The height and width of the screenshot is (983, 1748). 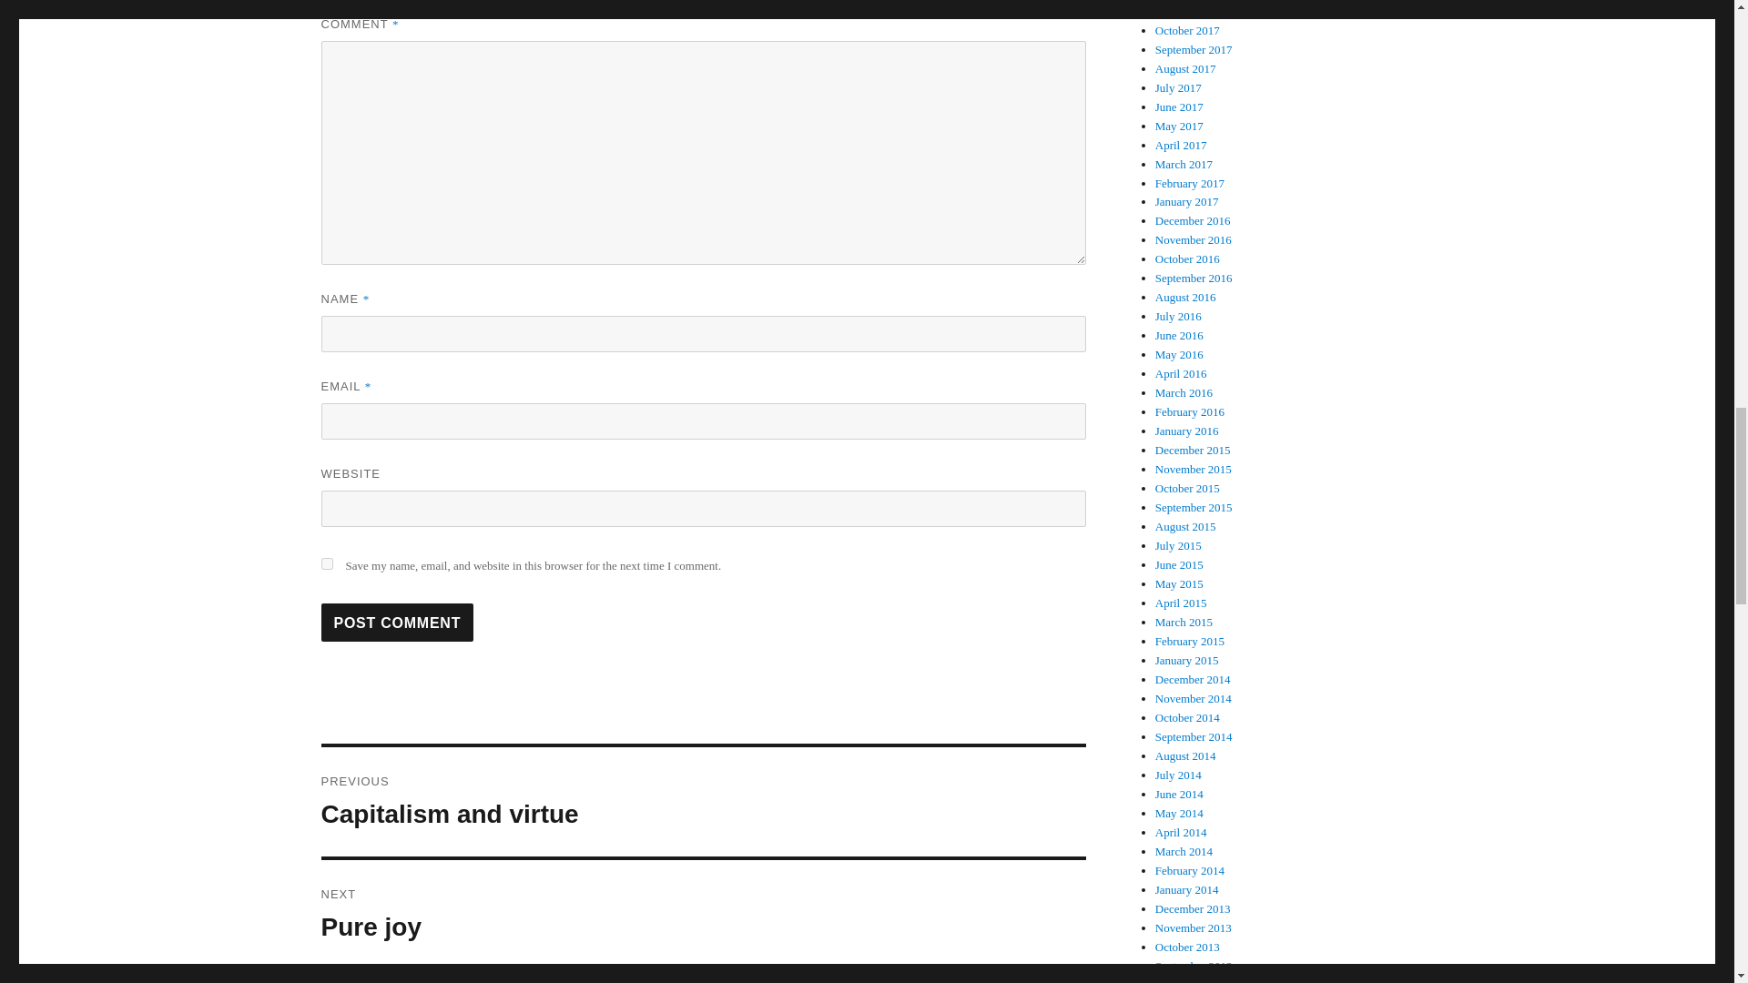 I want to click on Post Comment, so click(x=397, y=623).